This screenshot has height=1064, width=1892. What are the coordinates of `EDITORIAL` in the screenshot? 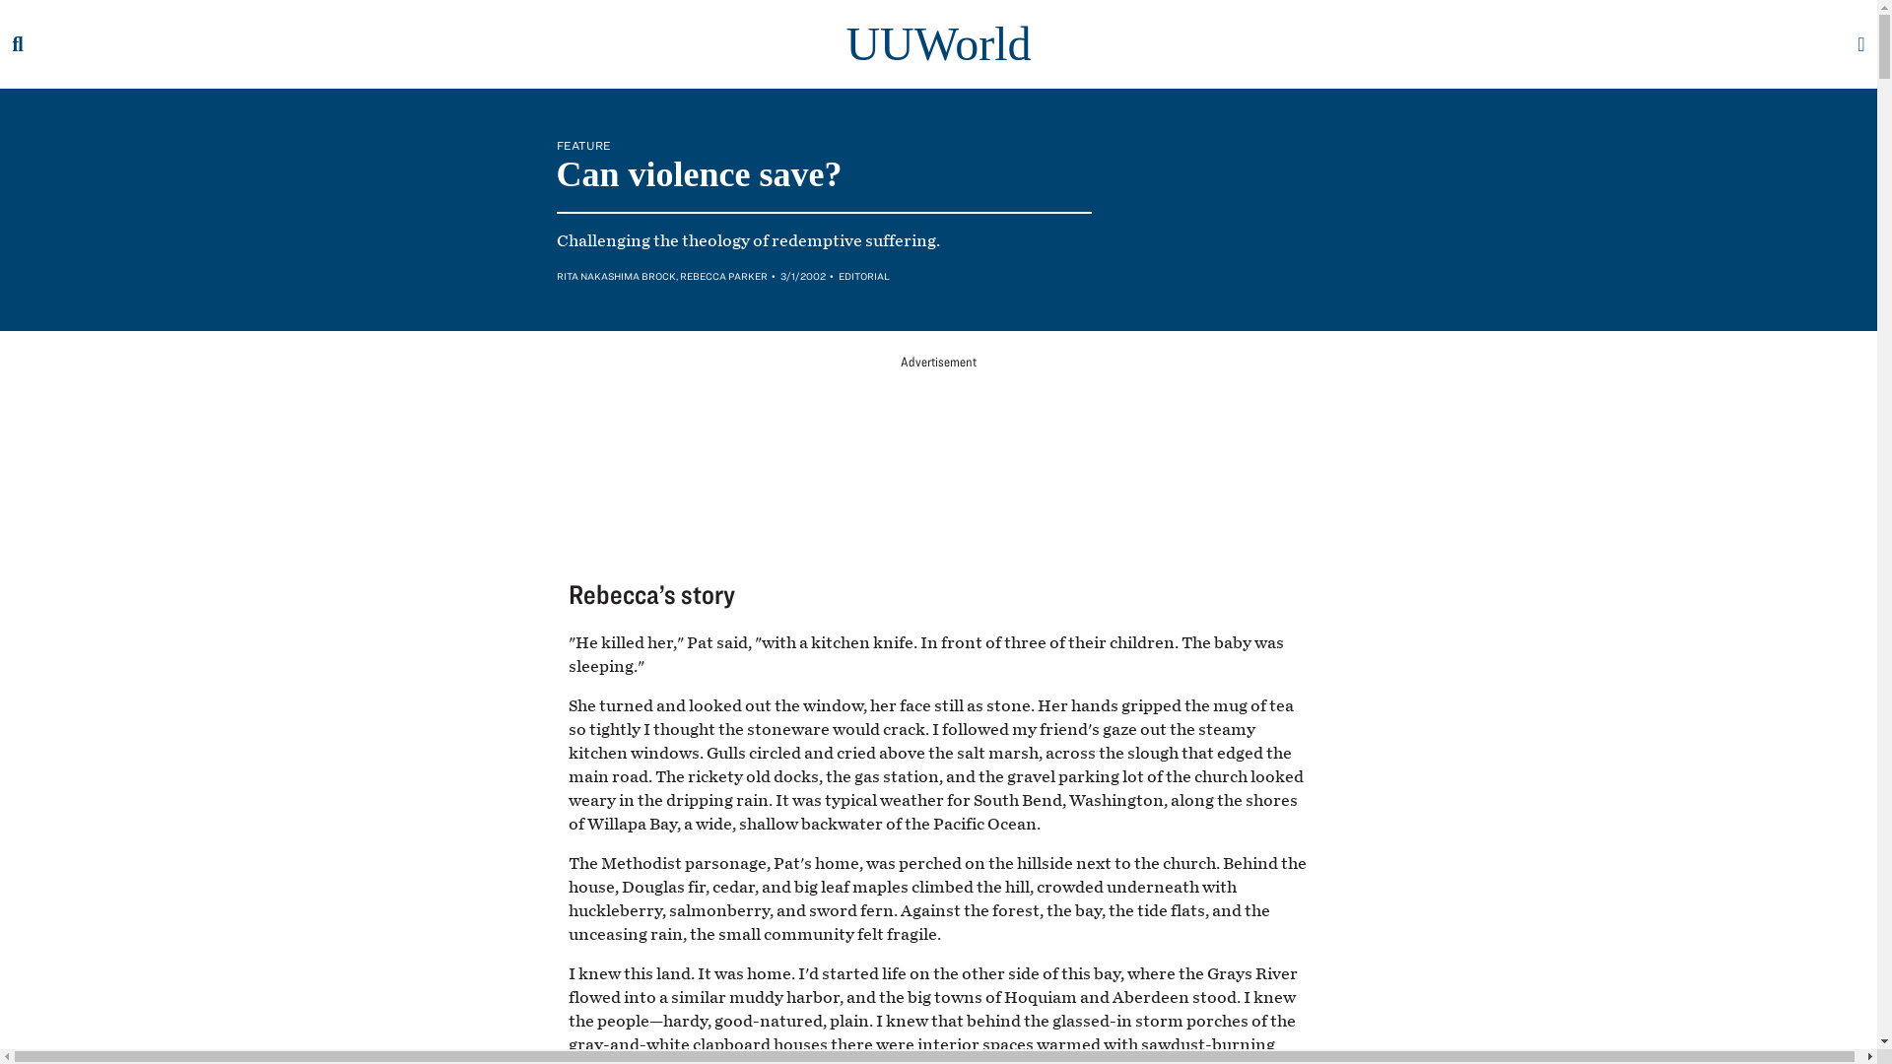 It's located at (863, 276).